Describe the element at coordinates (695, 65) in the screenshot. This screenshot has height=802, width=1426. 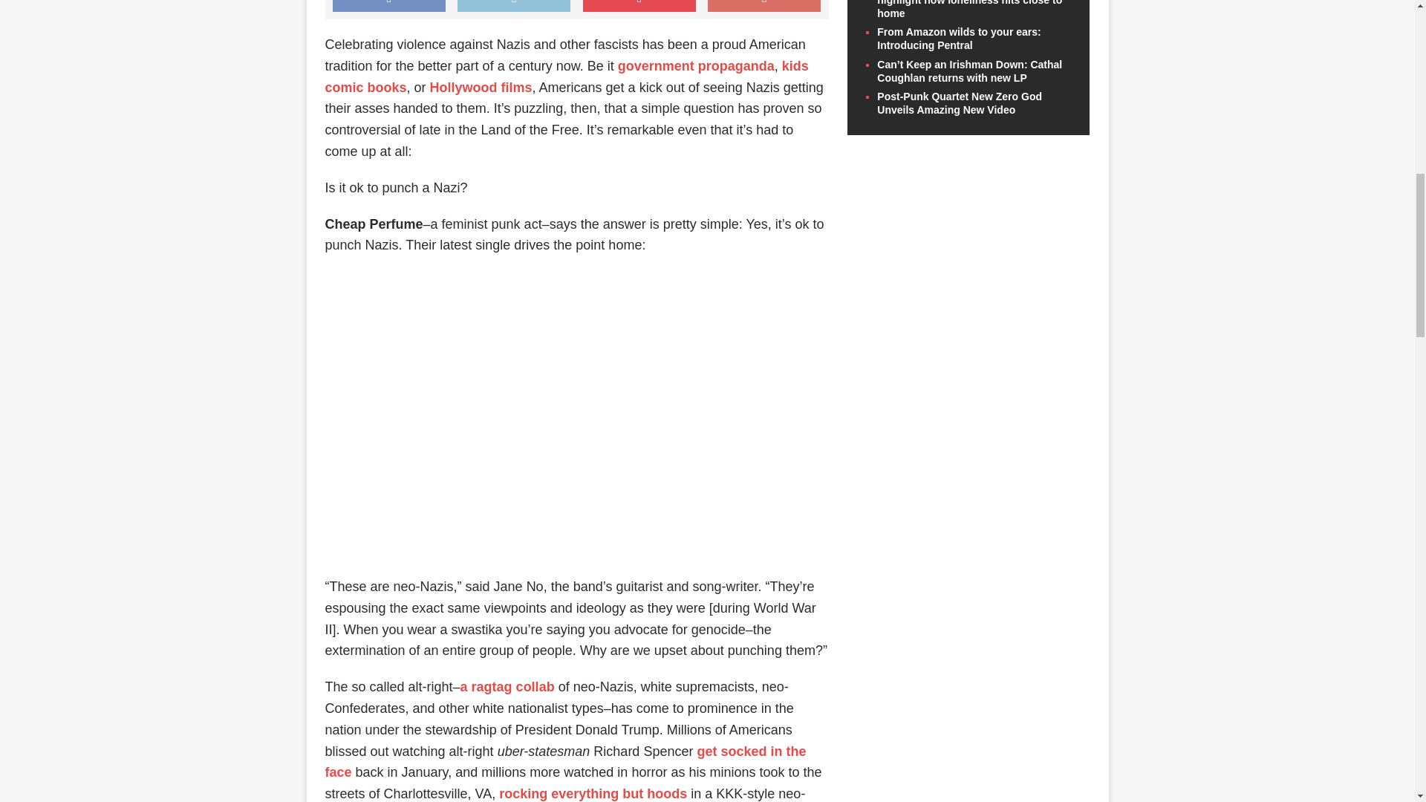
I see `government propaganda` at that location.